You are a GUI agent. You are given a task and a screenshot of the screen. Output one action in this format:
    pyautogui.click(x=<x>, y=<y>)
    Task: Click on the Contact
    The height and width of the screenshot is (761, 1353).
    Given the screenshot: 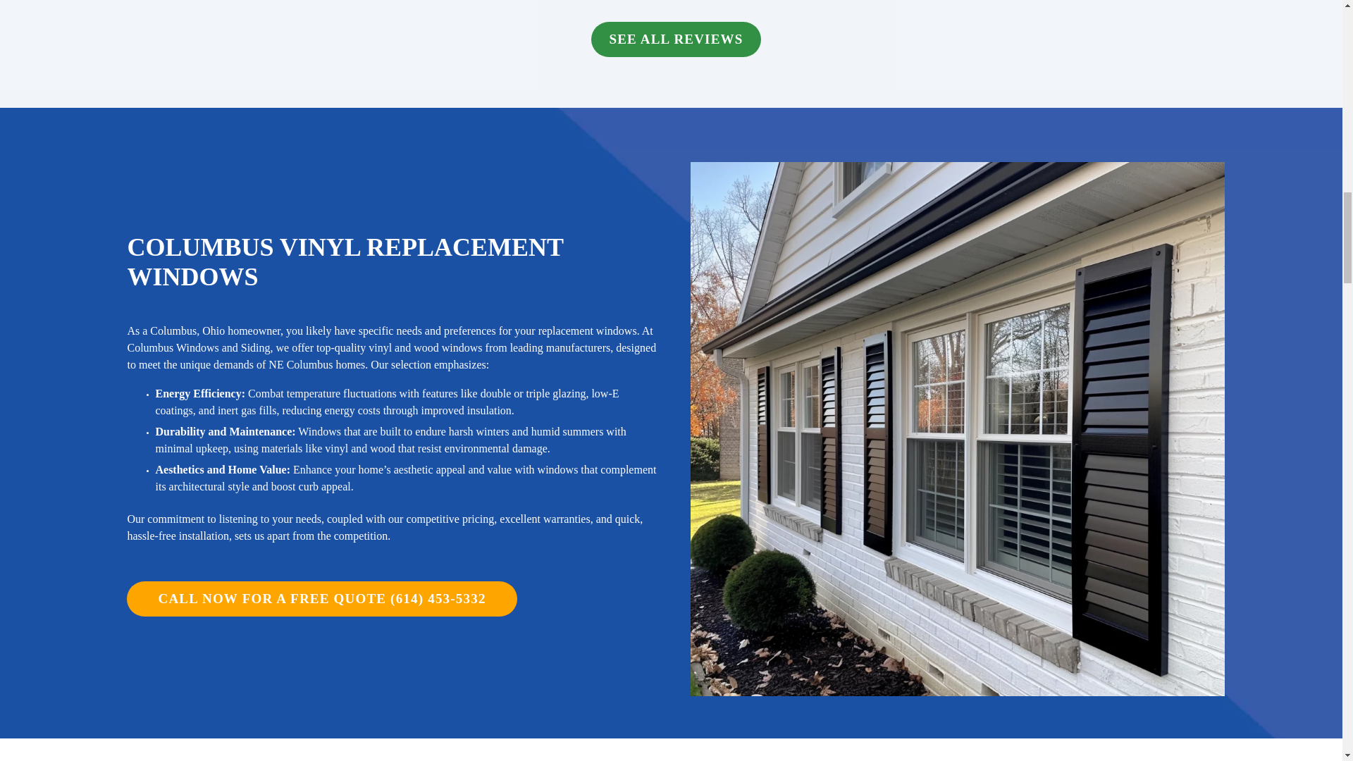 What is the action you would take?
    pyautogui.click(x=321, y=599)
    